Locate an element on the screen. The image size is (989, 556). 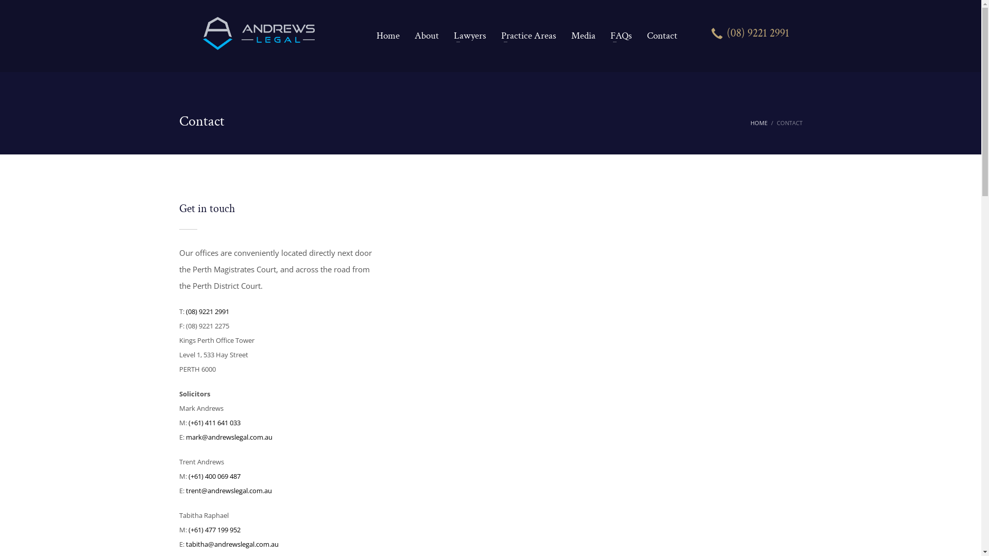
(08) 9221 2991 is located at coordinates (207, 311).